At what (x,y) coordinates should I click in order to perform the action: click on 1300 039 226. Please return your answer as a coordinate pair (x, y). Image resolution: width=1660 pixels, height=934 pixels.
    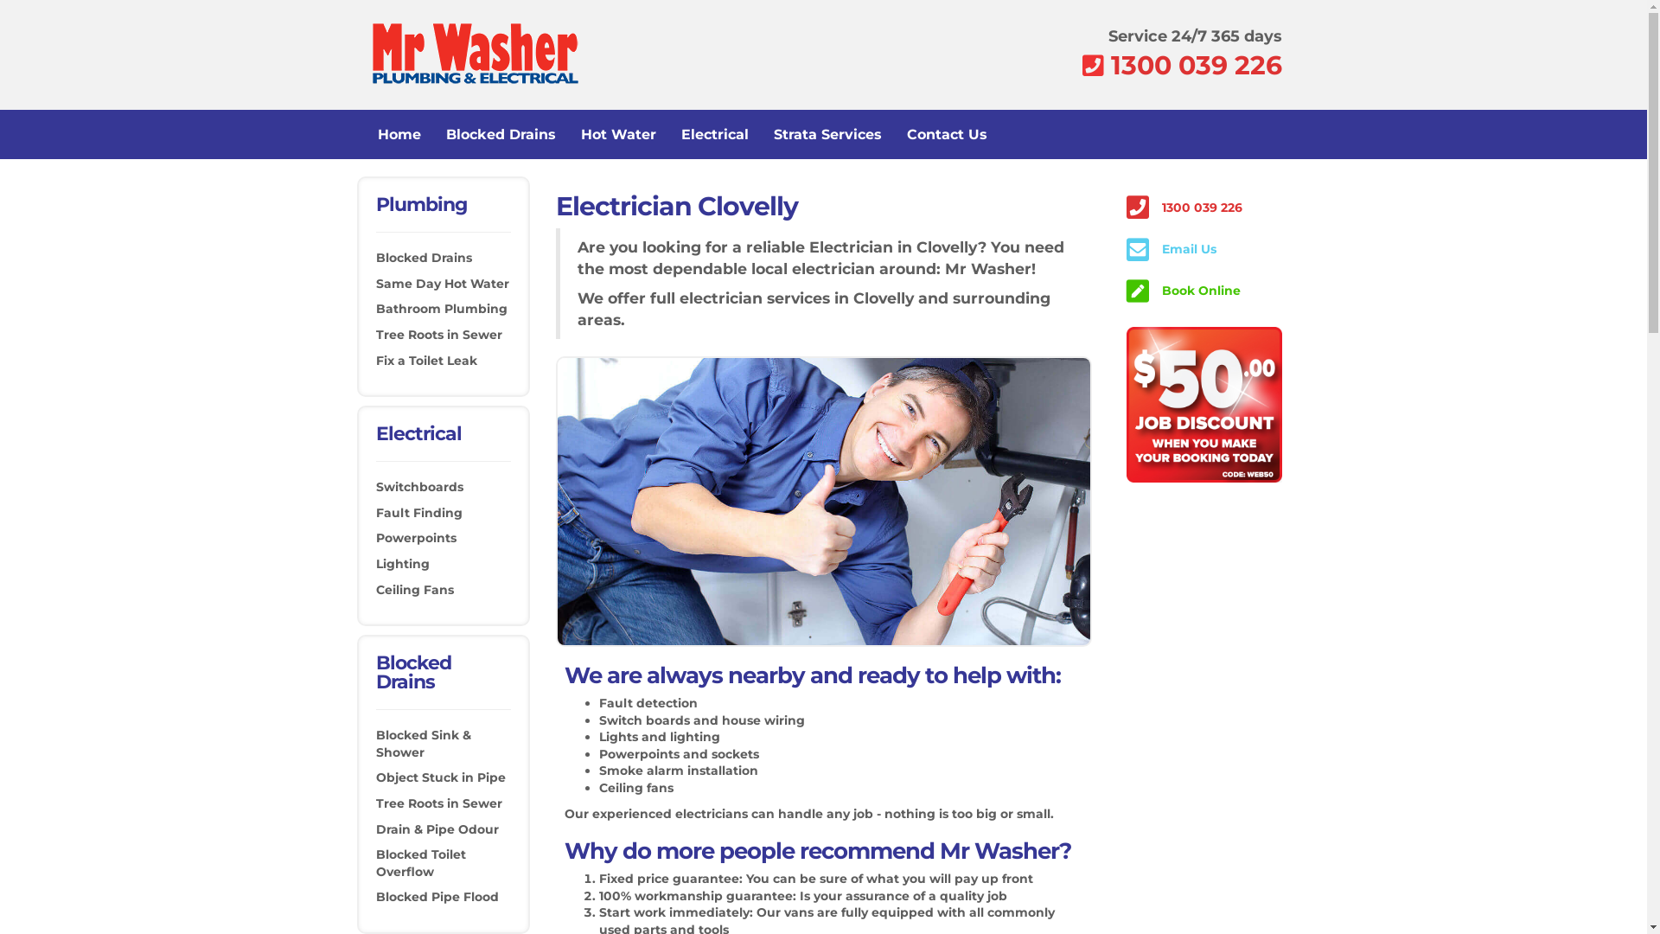
    Looking at the image, I should click on (1202, 208).